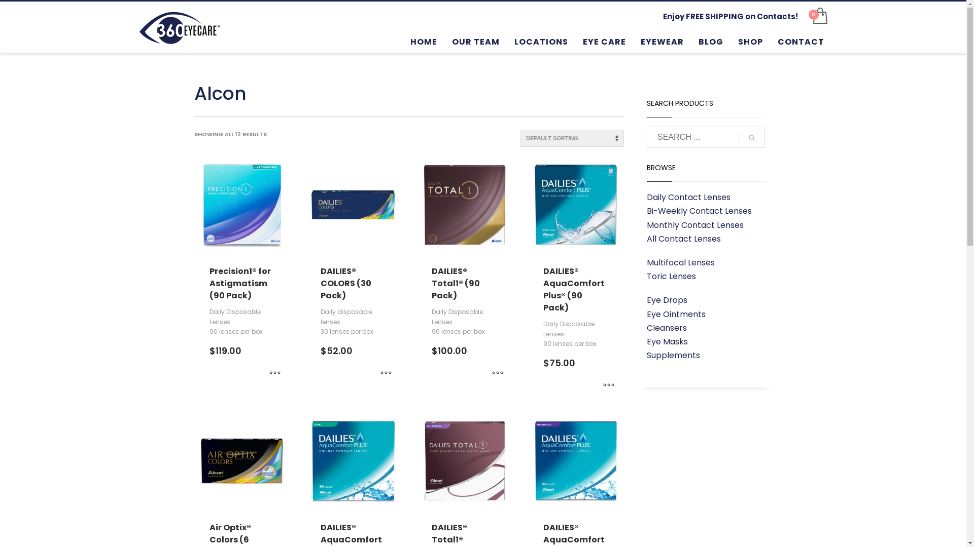 The height and width of the screenshot is (547, 974). What do you see at coordinates (609, 385) in the screenshot?
I see `MORE INFO` at bounding box center [609, 385].